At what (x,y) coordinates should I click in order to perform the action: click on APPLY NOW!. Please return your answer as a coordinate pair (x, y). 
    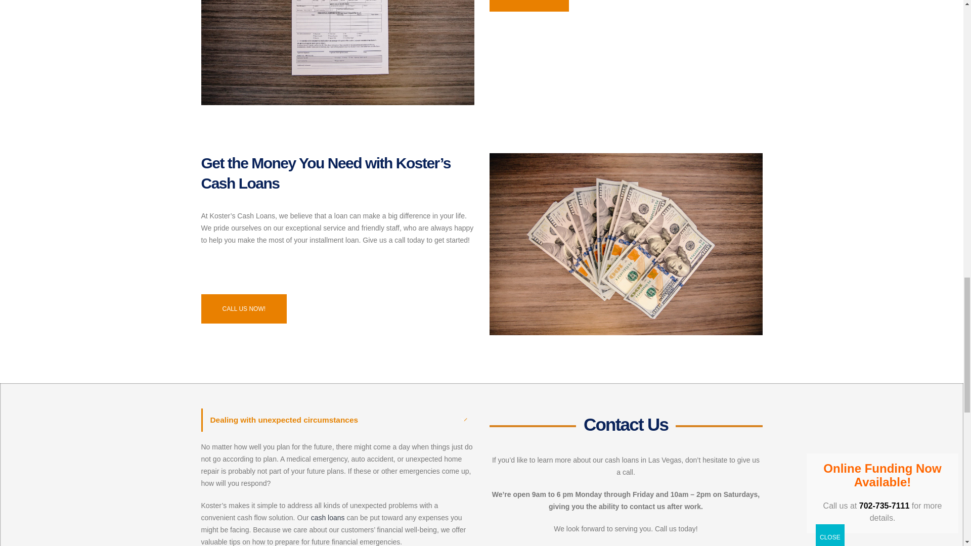
    Looking at the image, I should click on (529, 6).